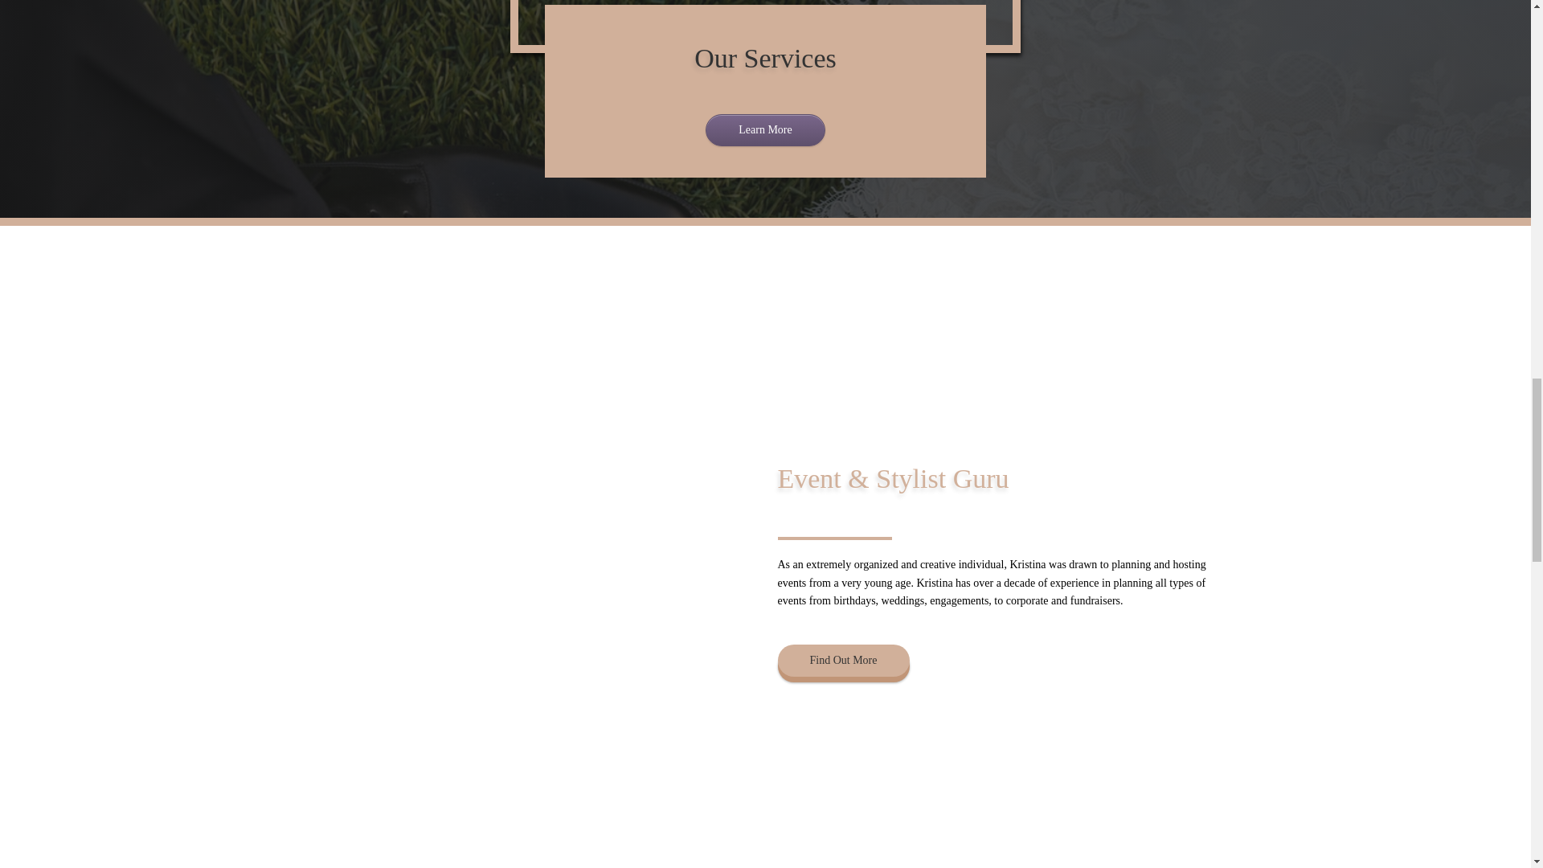 The image size is (1543, 868). Describe the element at coordinates (844, 661) in the screenshot. I see `Find Out More` at that location.